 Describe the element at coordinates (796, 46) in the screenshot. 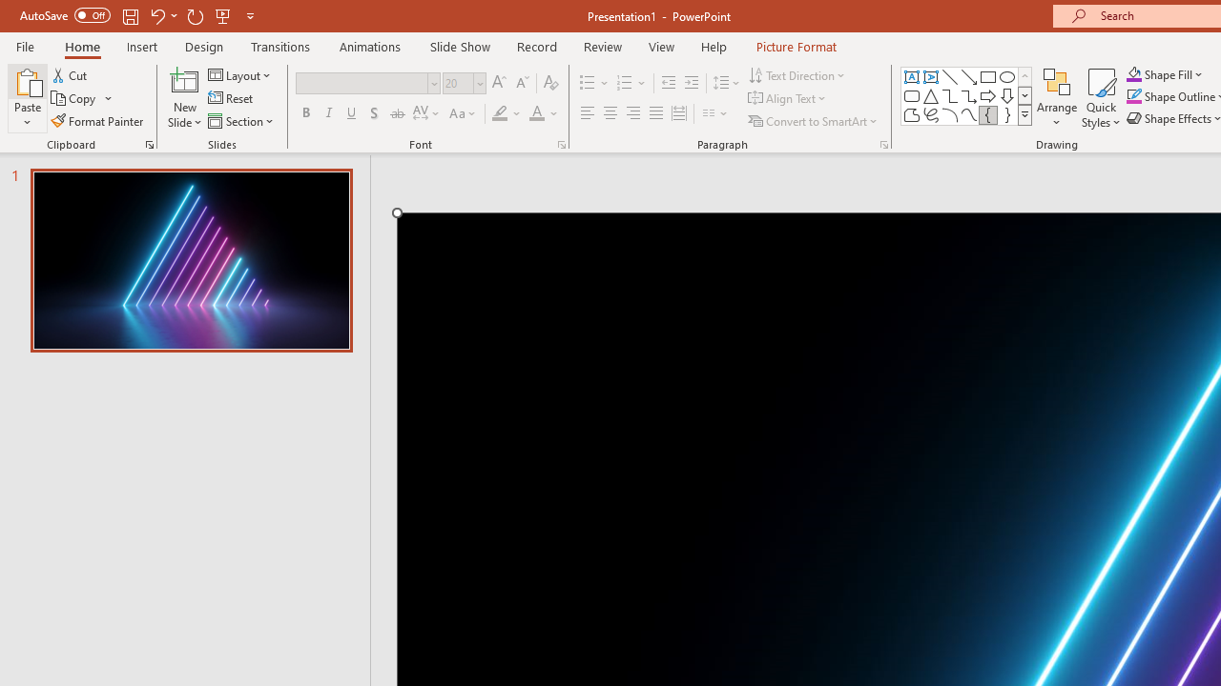

I see `Picture Format` at that location.